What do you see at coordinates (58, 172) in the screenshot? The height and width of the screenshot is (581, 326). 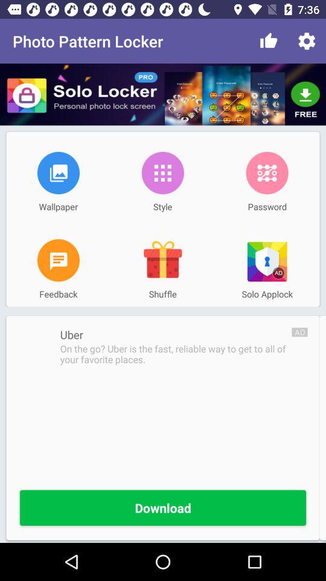 I see `select item to the left of the style item` at bounding box center [58, 172].